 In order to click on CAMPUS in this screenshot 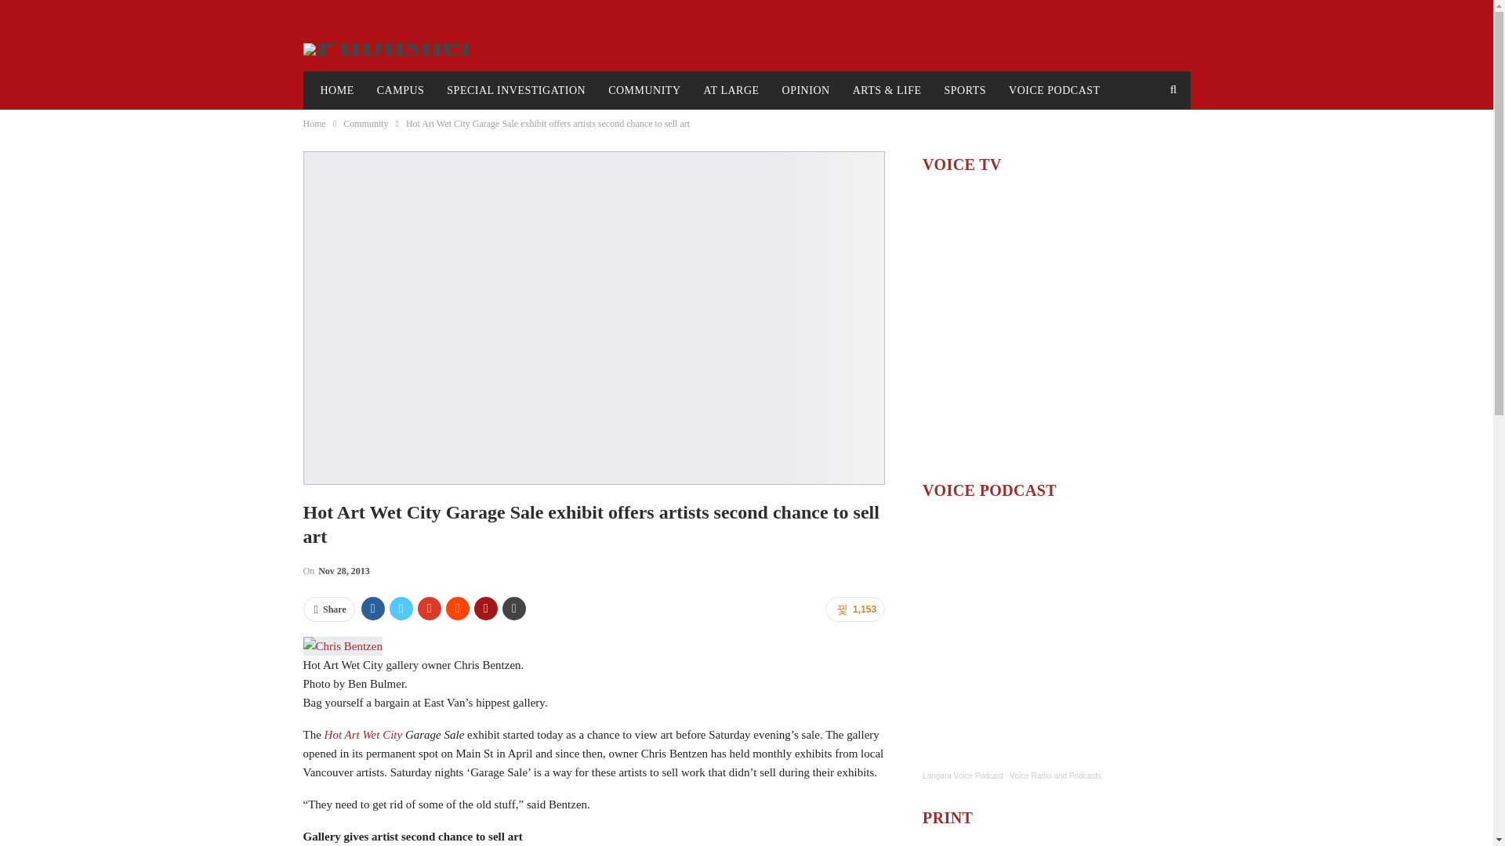, I will do `click(401, 91)`.